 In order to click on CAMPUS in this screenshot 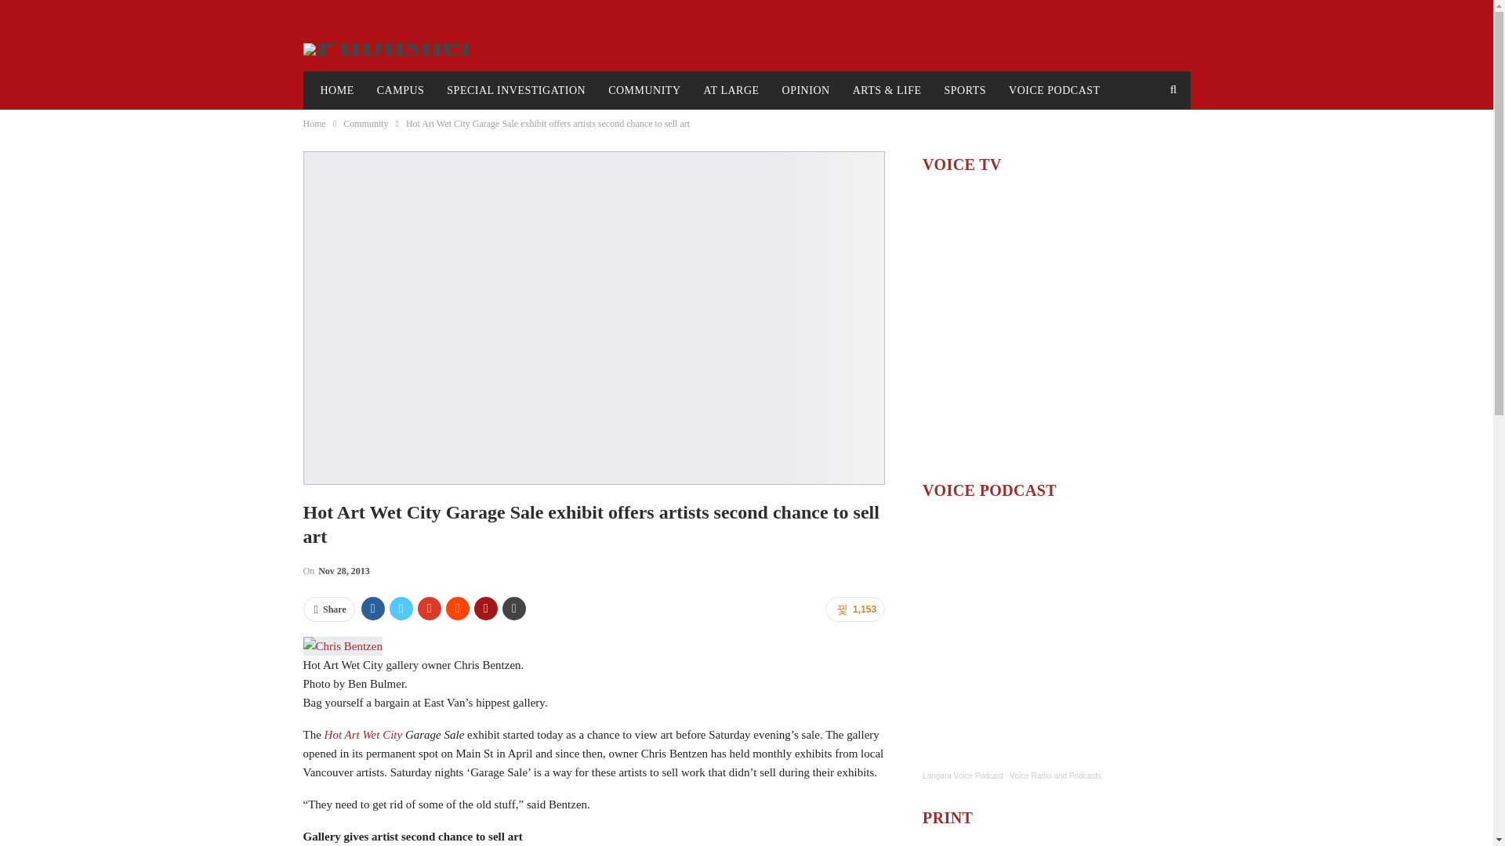, I will do `click(401, 91)`.